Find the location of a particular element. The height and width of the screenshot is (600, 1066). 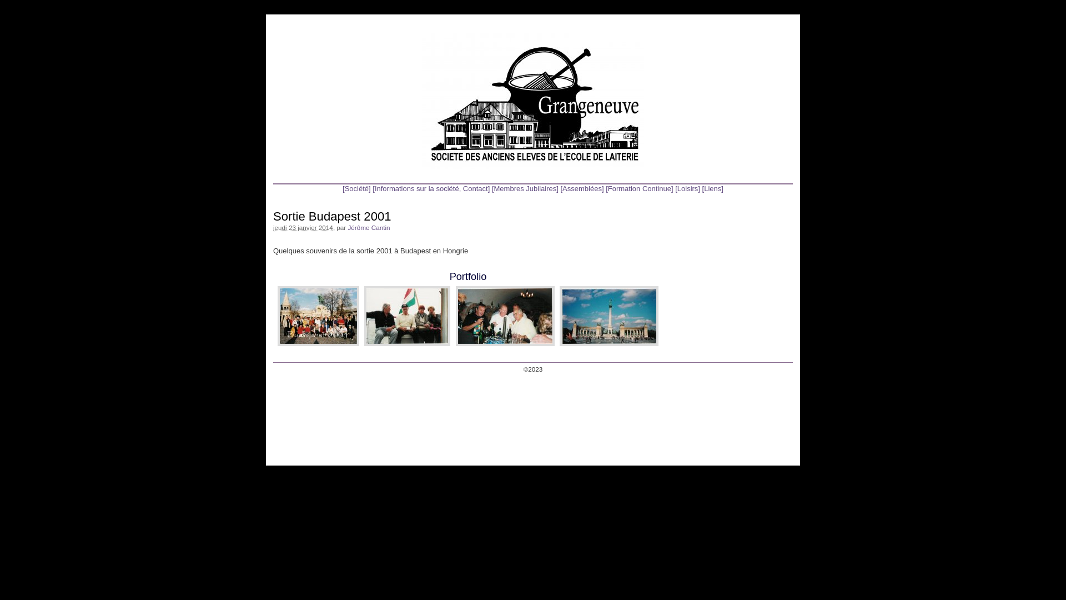

Accueil du site is located at coordinates (533, 101).